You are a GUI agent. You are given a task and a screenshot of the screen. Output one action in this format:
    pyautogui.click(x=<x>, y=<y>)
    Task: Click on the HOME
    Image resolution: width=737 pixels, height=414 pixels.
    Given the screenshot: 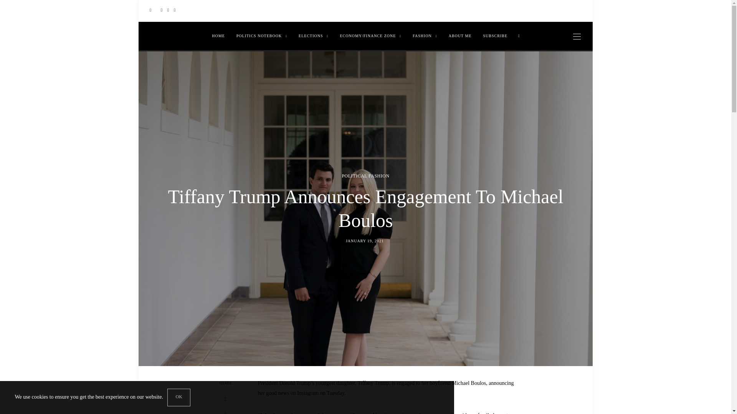 What is the action you would take?
    pyautogui.click(x=218, y=36)
    